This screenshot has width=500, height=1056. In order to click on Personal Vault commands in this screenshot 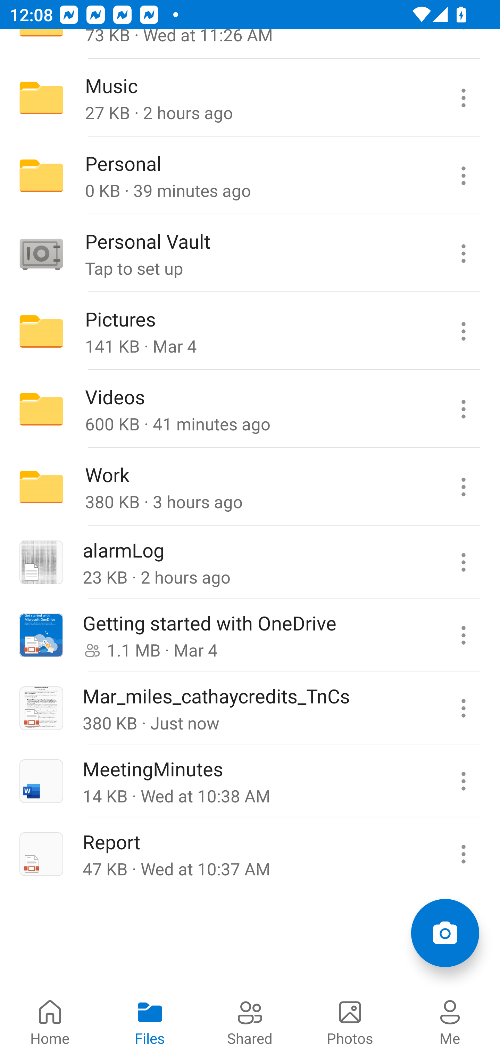, I will do `click(463, 254)`.